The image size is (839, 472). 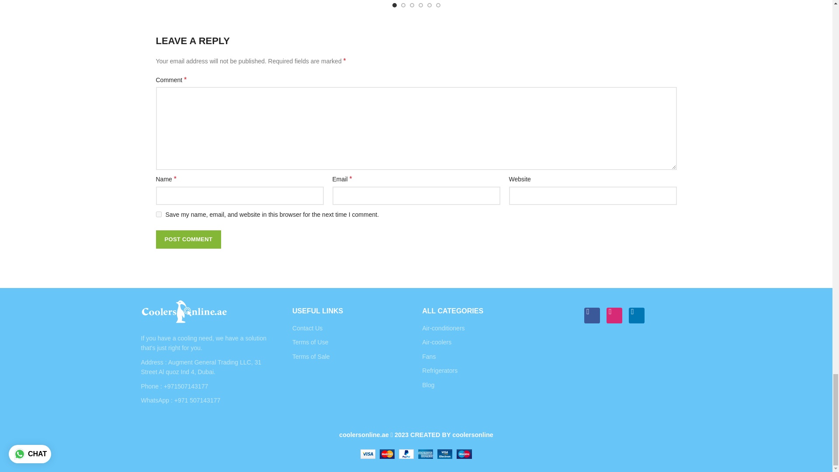 I want to click on Post Comment, so click(x=188, y=239).